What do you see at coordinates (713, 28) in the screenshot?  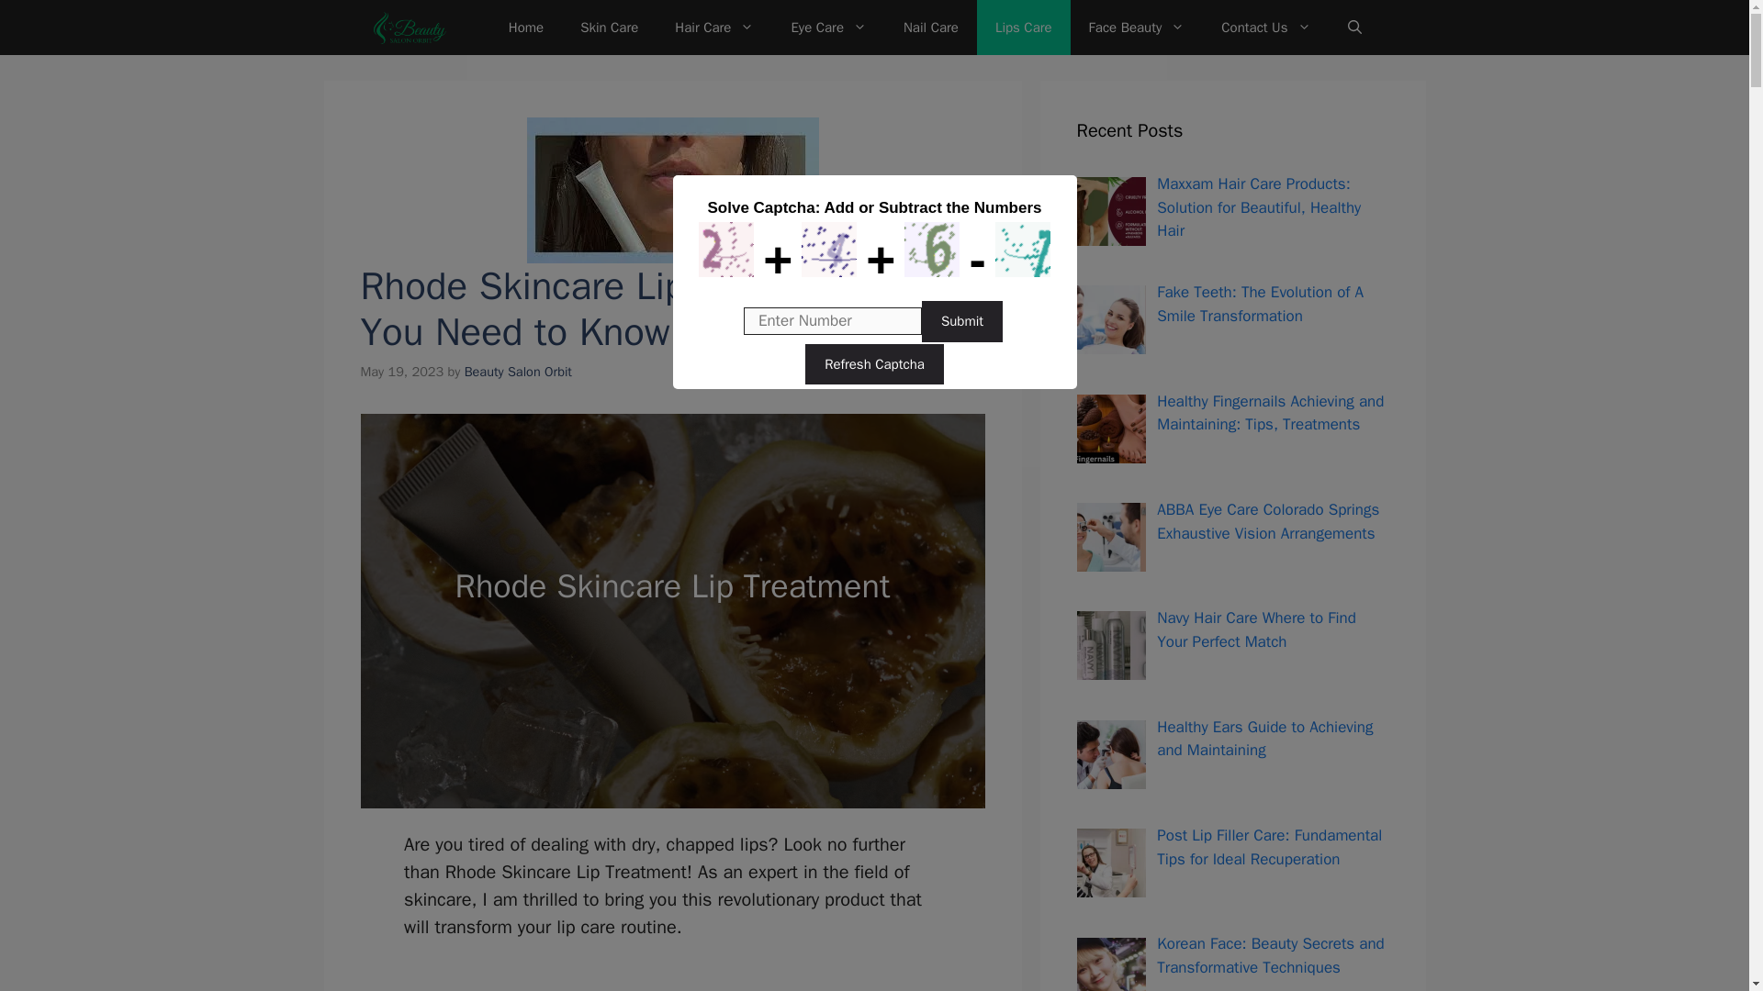 I see `Hair Care` at bounding box center [713, 28].